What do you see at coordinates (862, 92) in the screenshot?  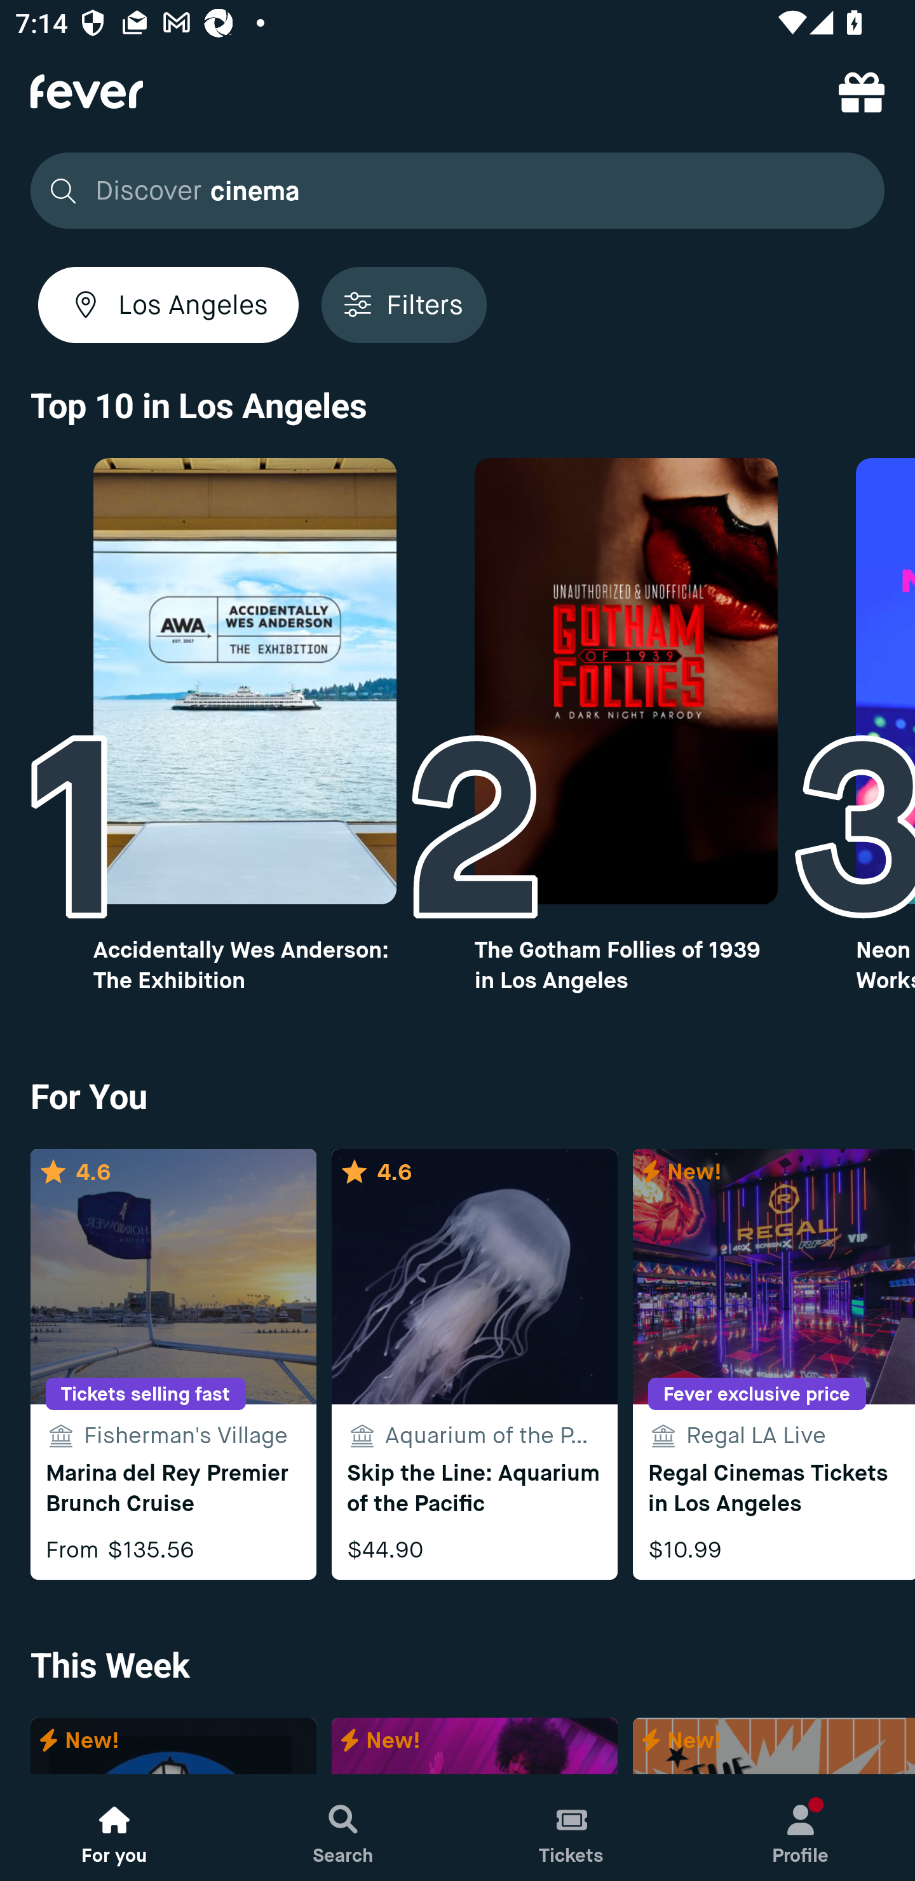 I see `referral` at bounding box center [862, 92].